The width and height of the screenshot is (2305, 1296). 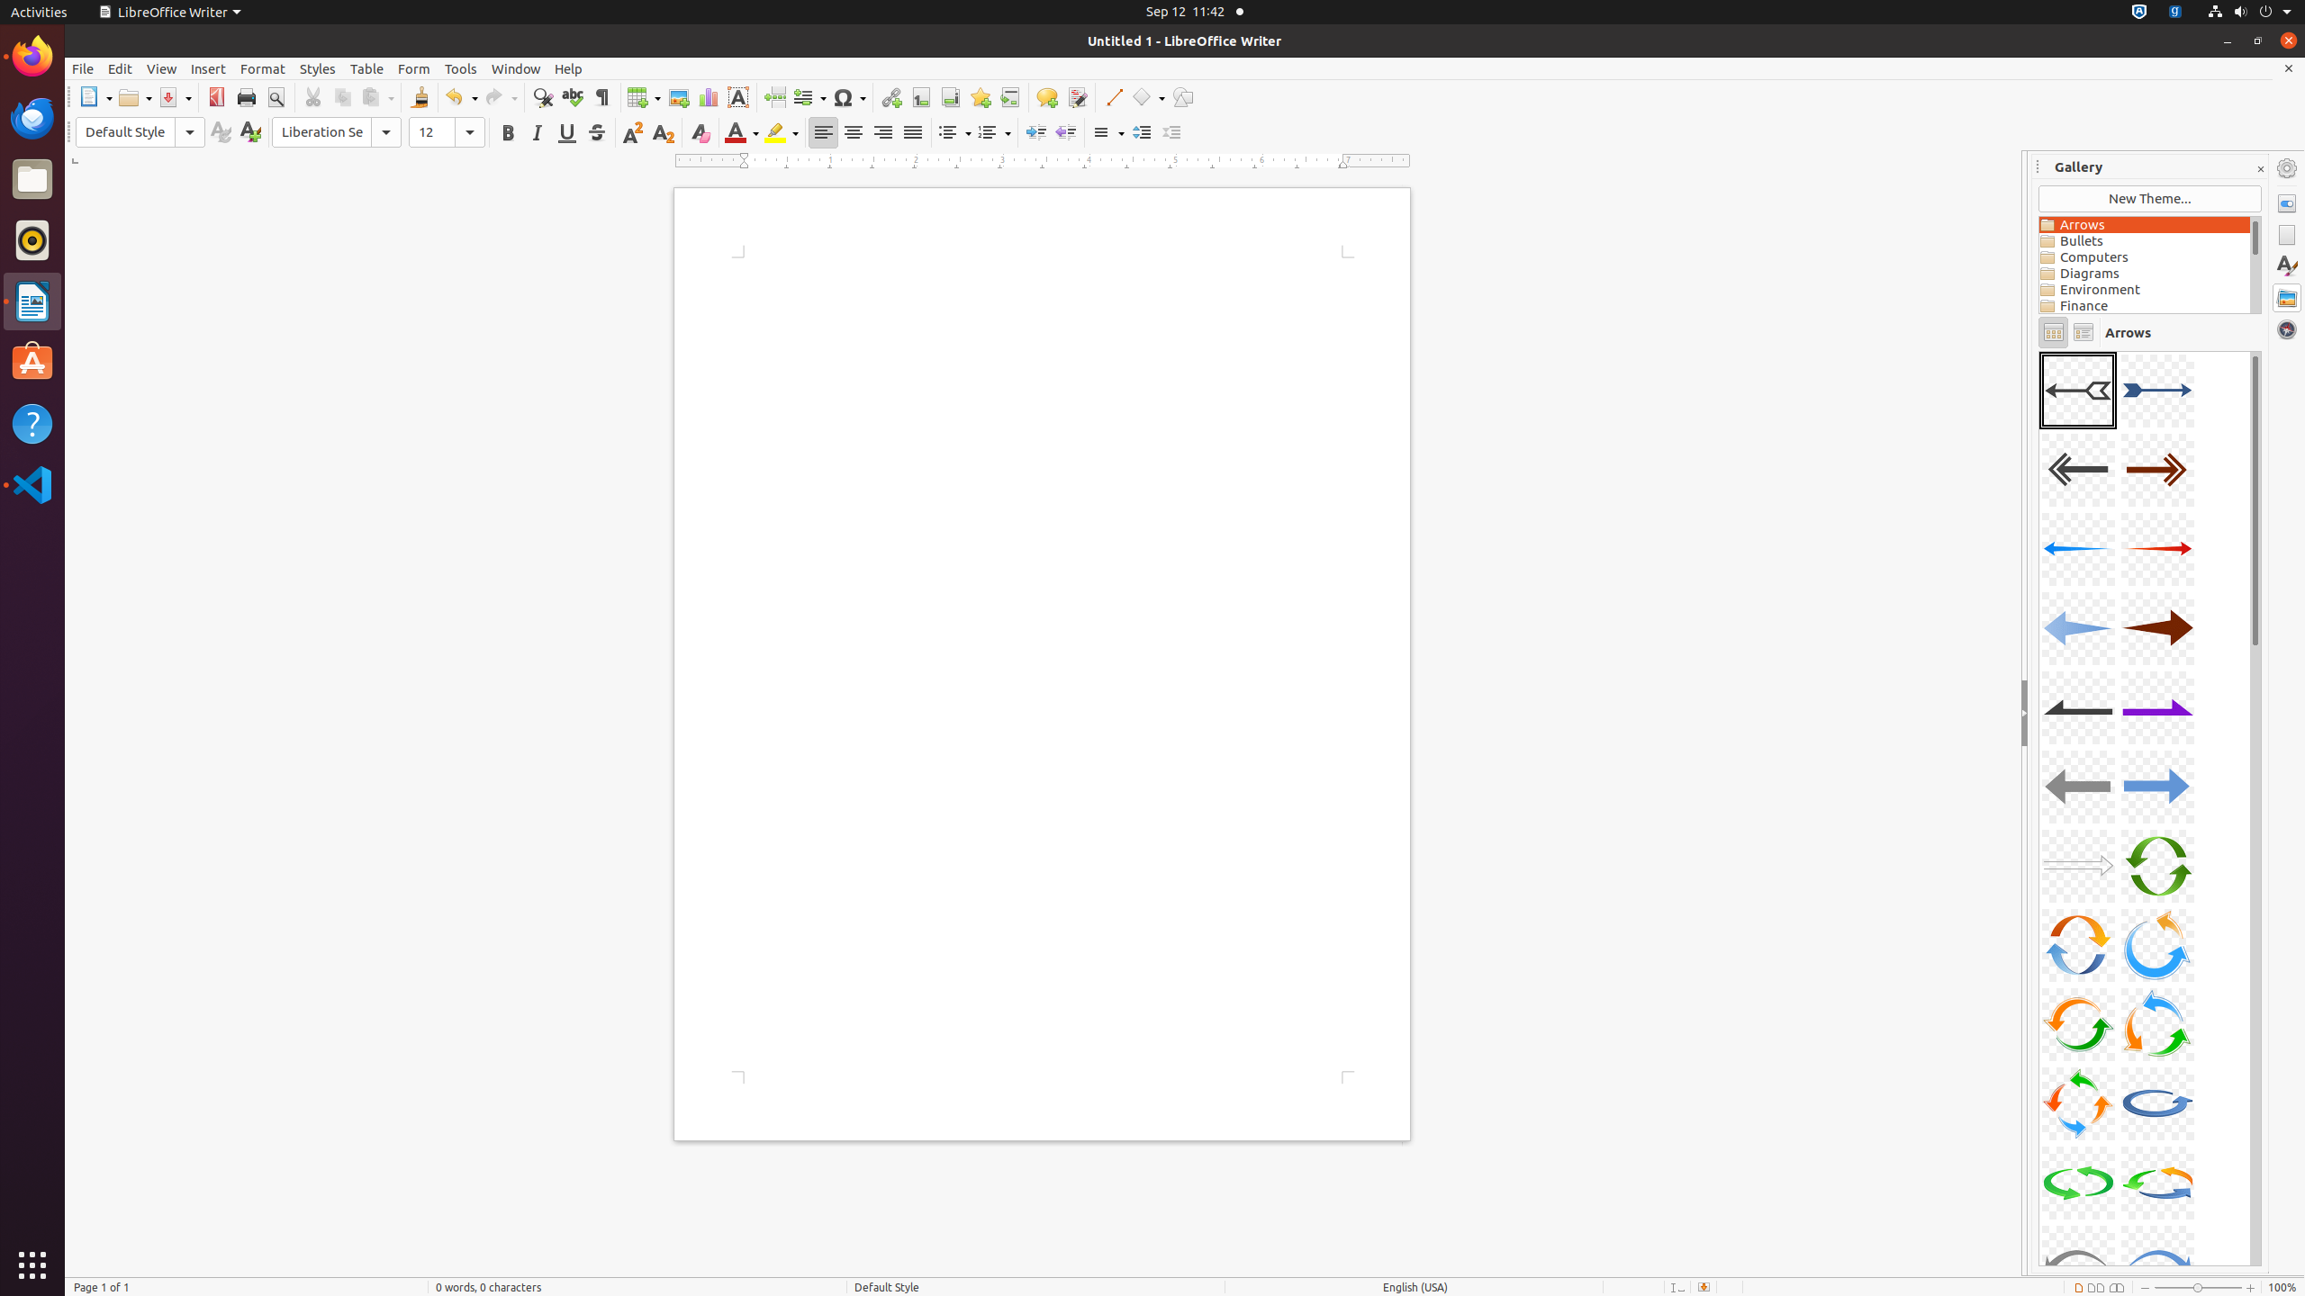 What do you see at coordinates (2157, 945) in the screenshot?
I see `A16-CircleArrow` at bounding box center [2157, 945].